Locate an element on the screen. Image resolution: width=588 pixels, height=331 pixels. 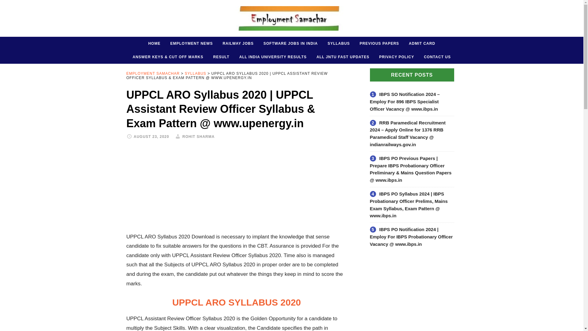
EMPLOYMENT NEWS is located at coordinates (191, 44).